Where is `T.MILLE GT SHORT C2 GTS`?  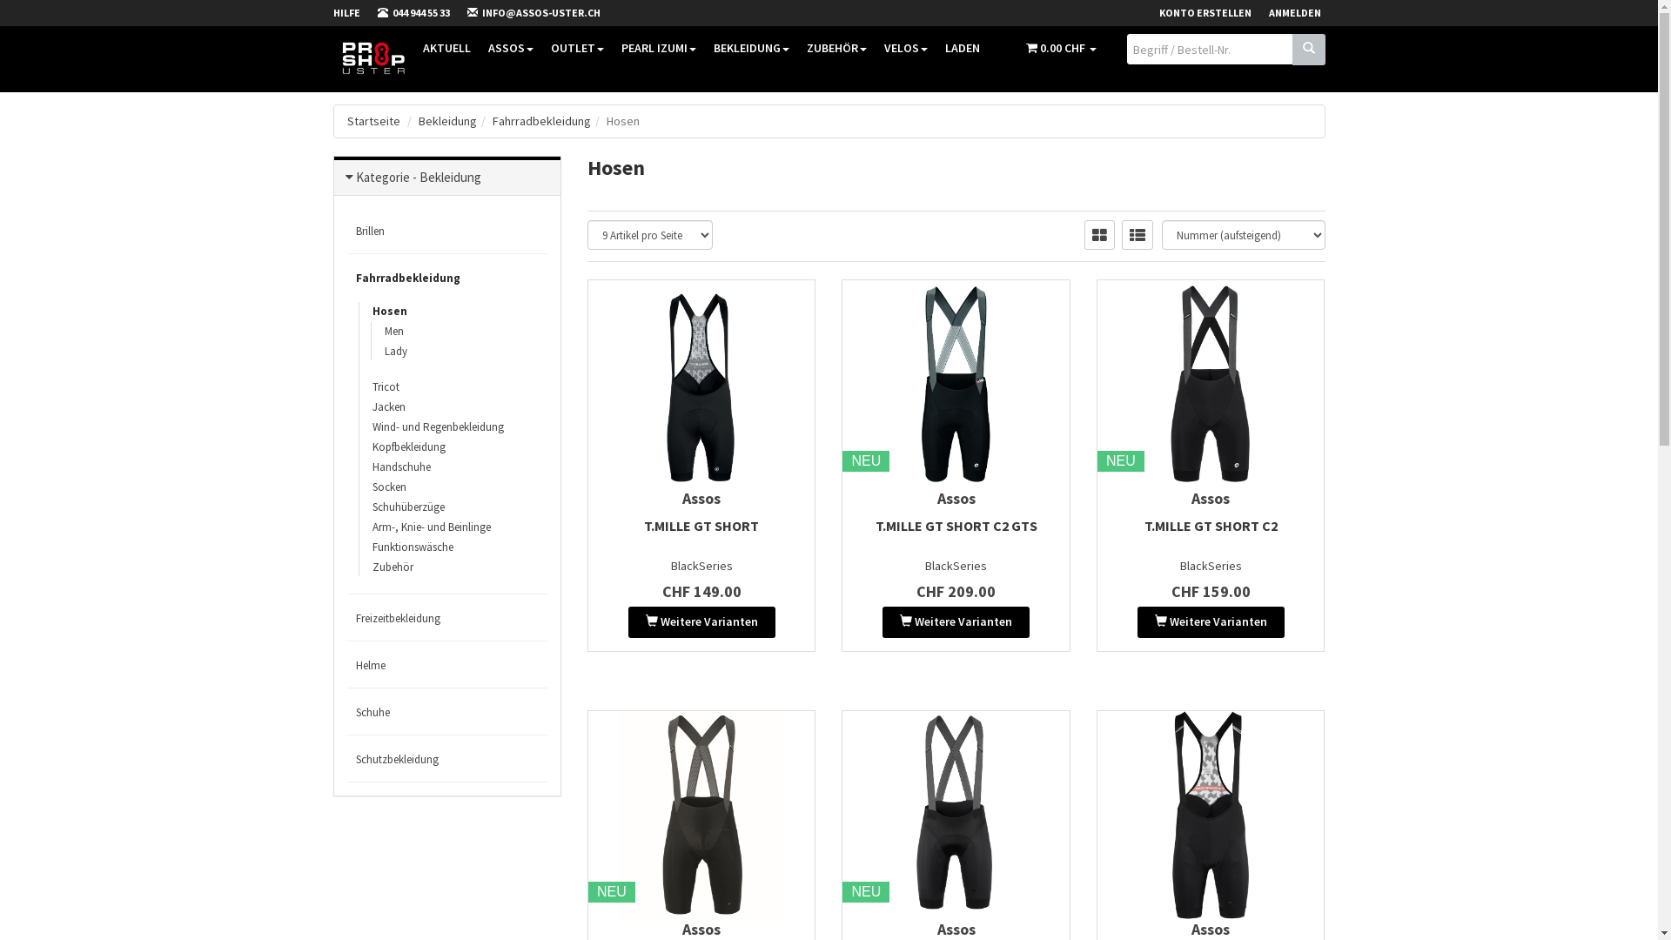 T.MILLE GT SHORT C2 GTS is located at coordinates (956, 526).